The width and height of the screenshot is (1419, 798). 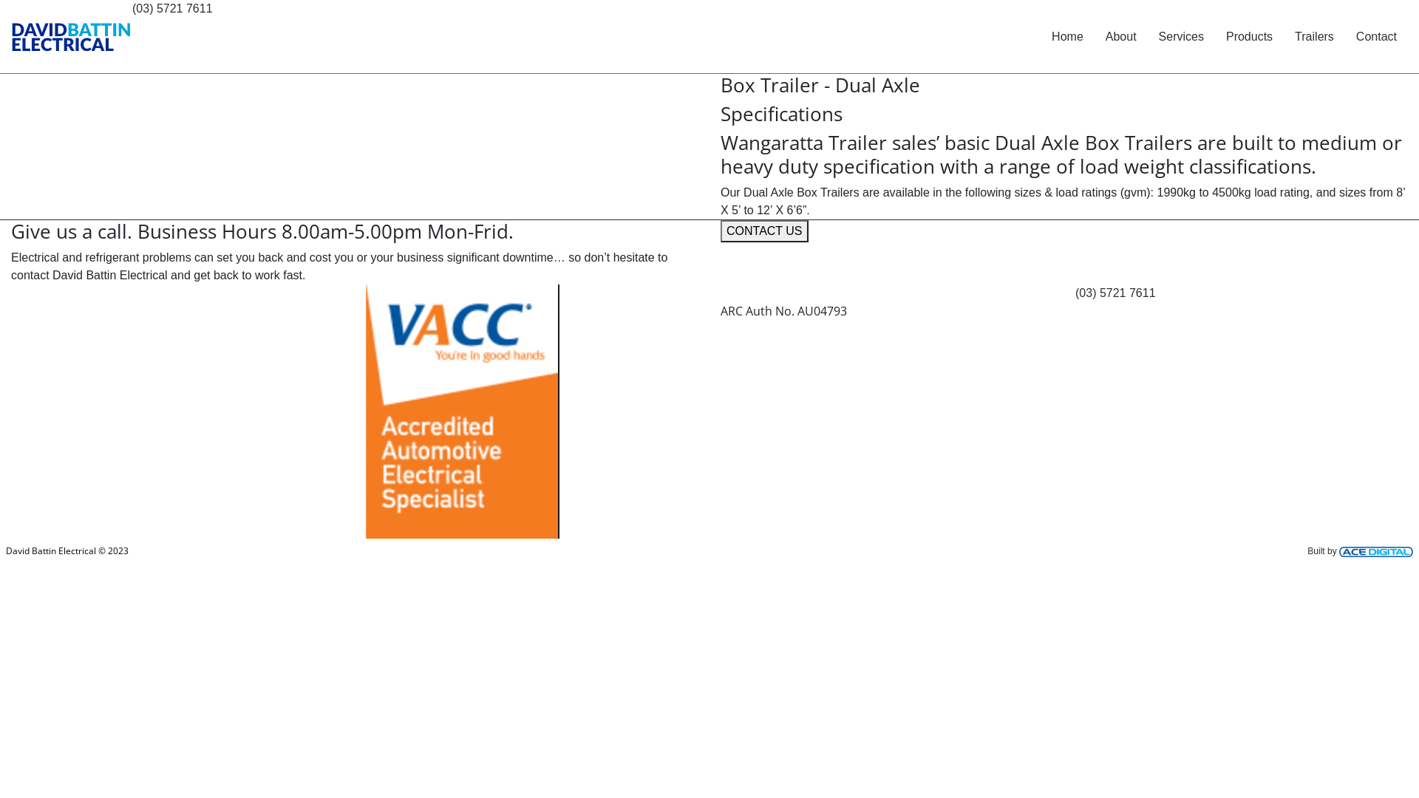 I want to click on About, so click(x=1121, y=37).